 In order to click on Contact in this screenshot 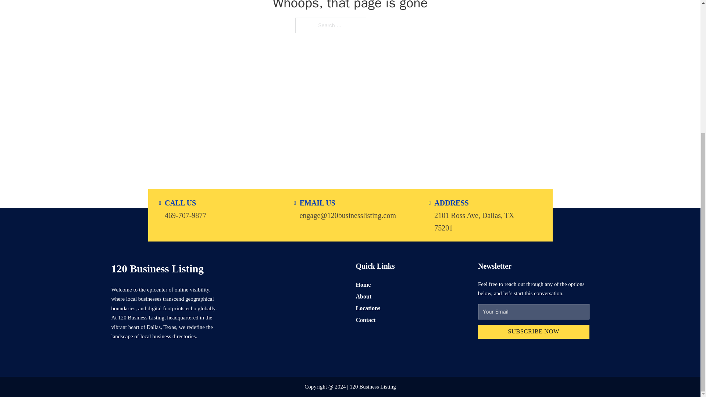, I will do `click(366, 320)`.